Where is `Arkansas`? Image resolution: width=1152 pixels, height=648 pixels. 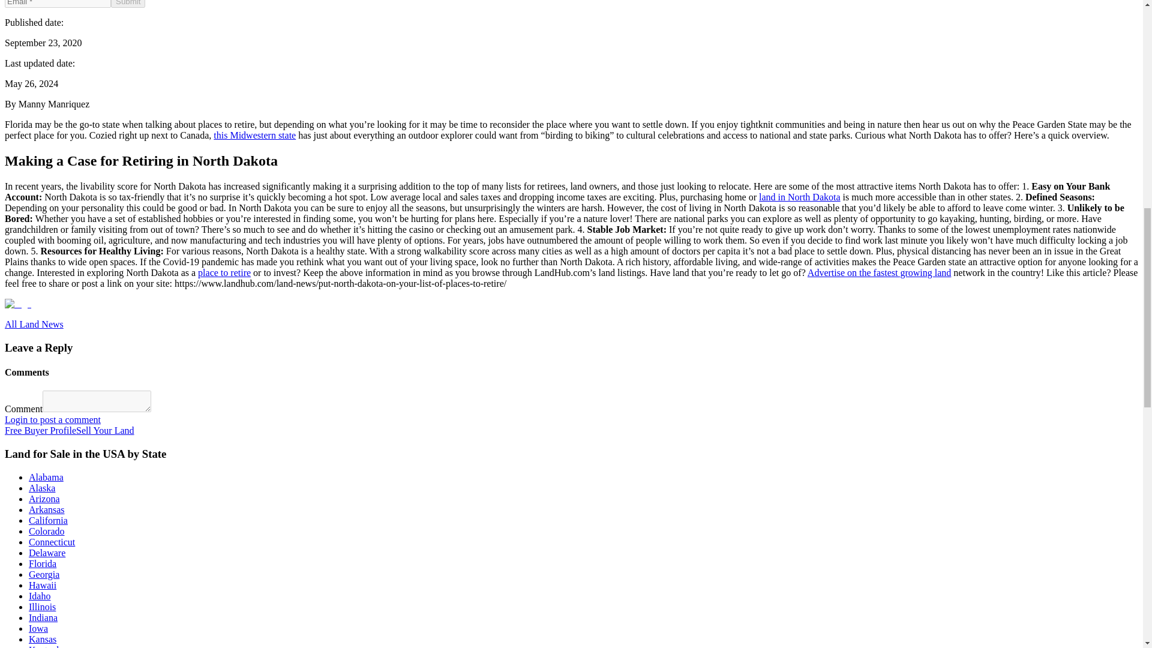 Arkansas is located at coordinates (47, 509).